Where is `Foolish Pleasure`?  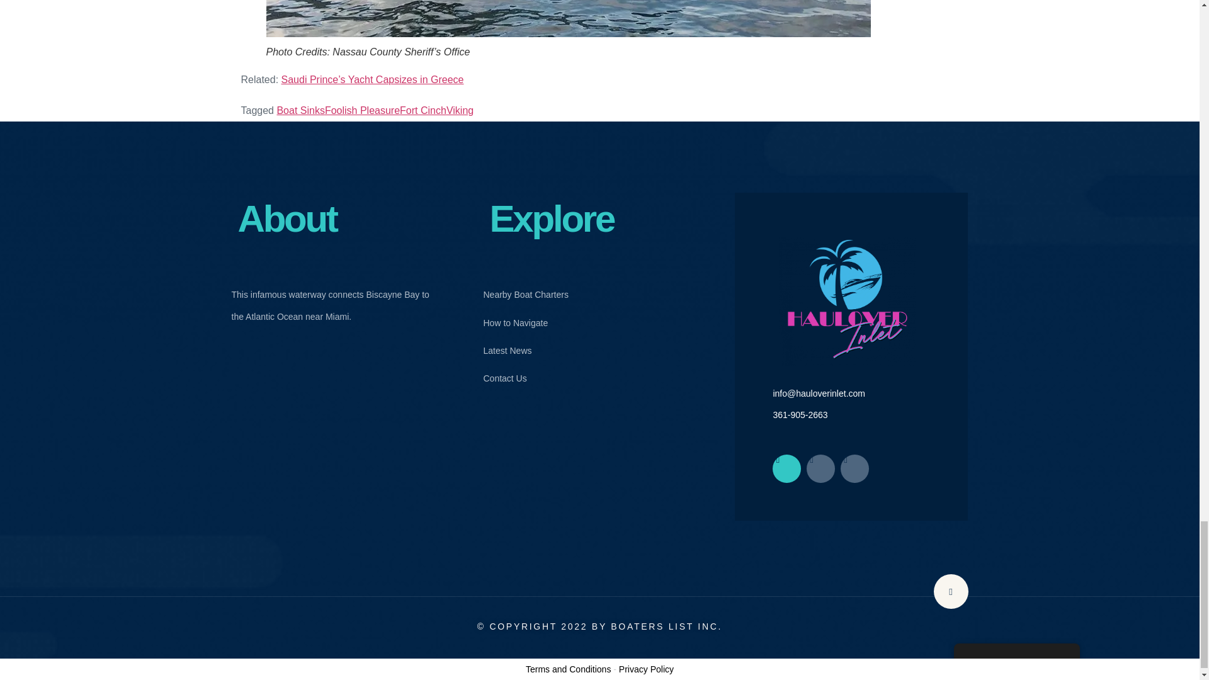 Foolish Pleasure is located at coordinates (363, 110).